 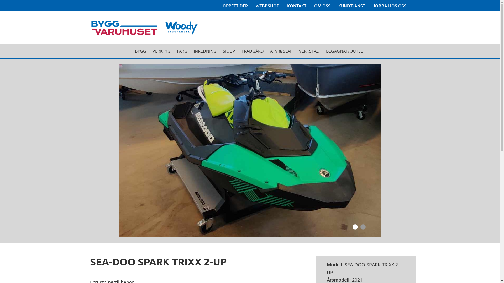 What do you see at coordinates (205, 51) in the screenshot?
I see `INREDNING` at bounding box center [205, 51].